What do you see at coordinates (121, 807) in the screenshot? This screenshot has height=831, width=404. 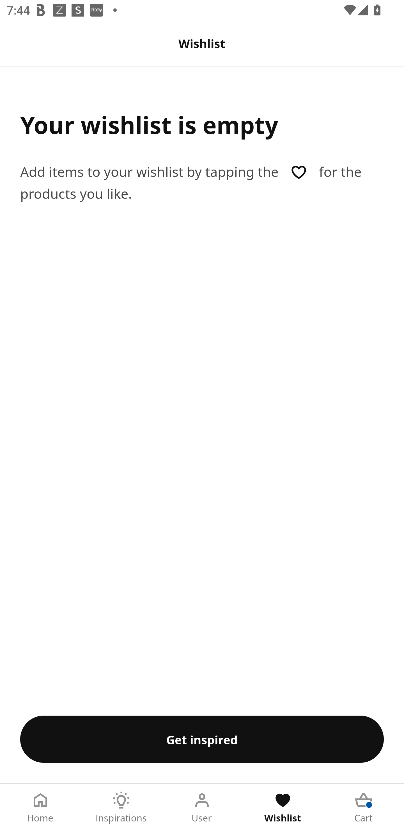 I see `Inspirations
Tab 2 of 5` at bounding box center [121, 807].